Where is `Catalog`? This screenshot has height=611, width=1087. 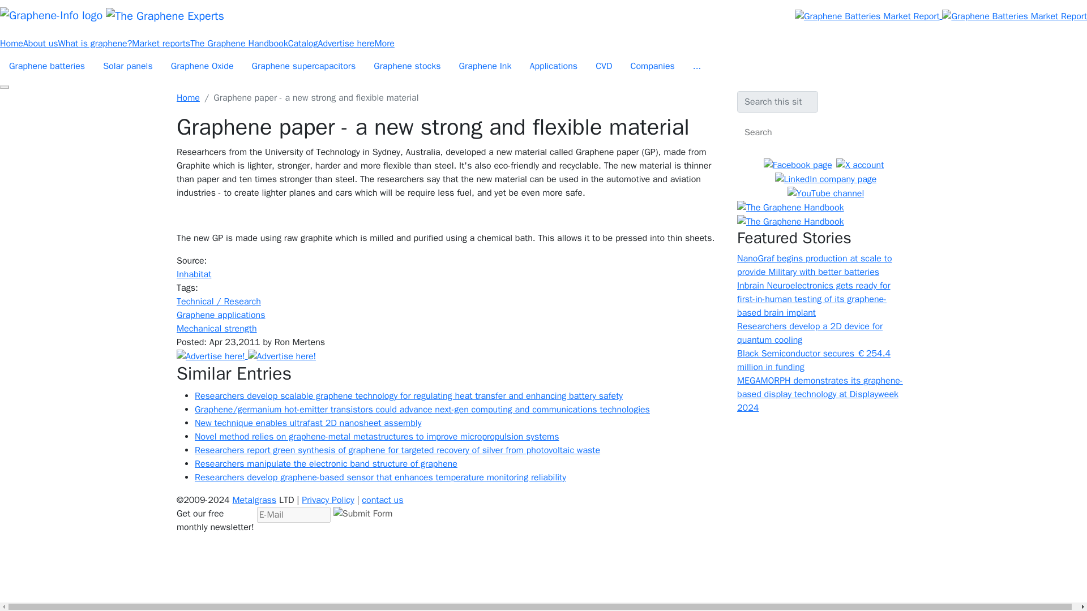
Catalog is located at coordinates (303, 43).